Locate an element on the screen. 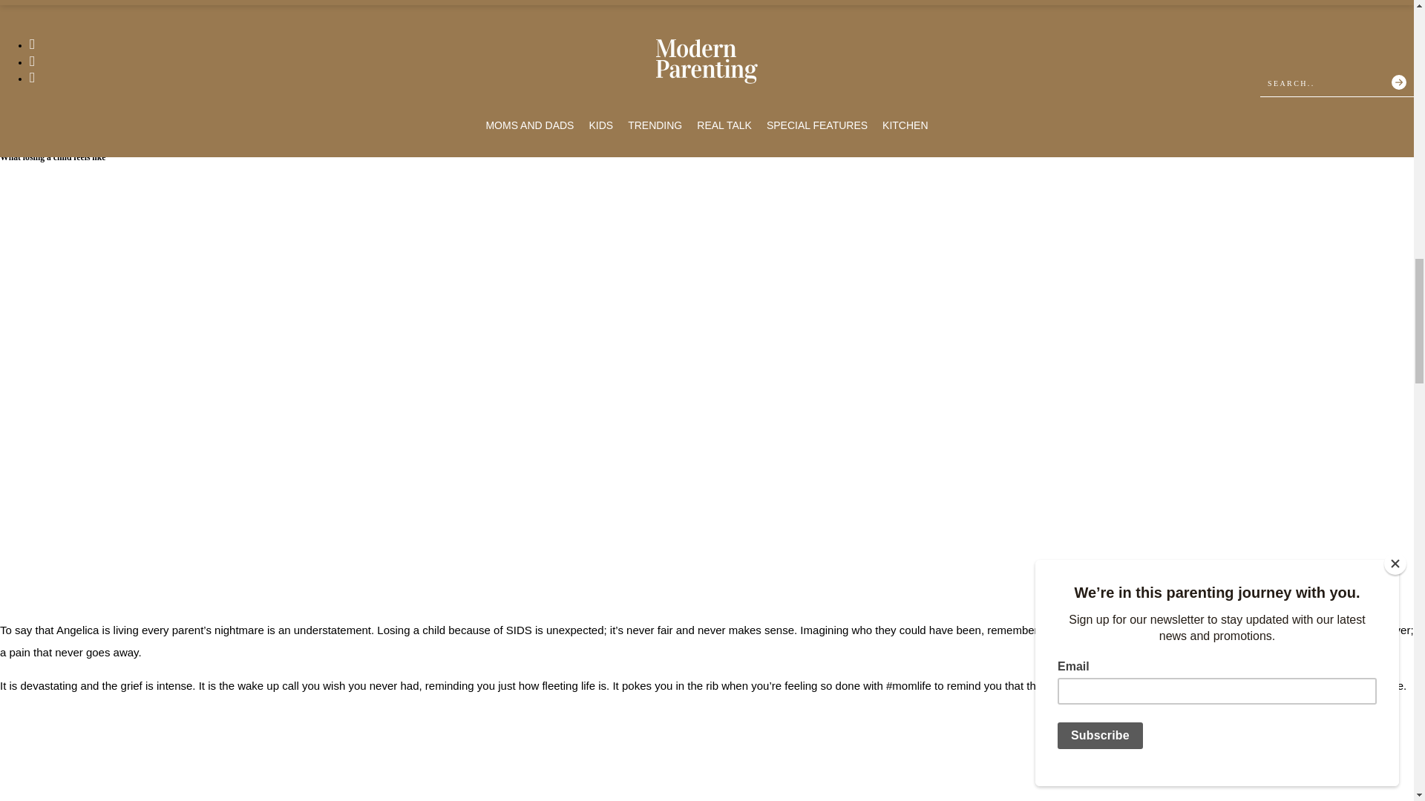 Image resolution: width=1425 pixels, height=801 pixels. first love is located at coordinates (59, 62).